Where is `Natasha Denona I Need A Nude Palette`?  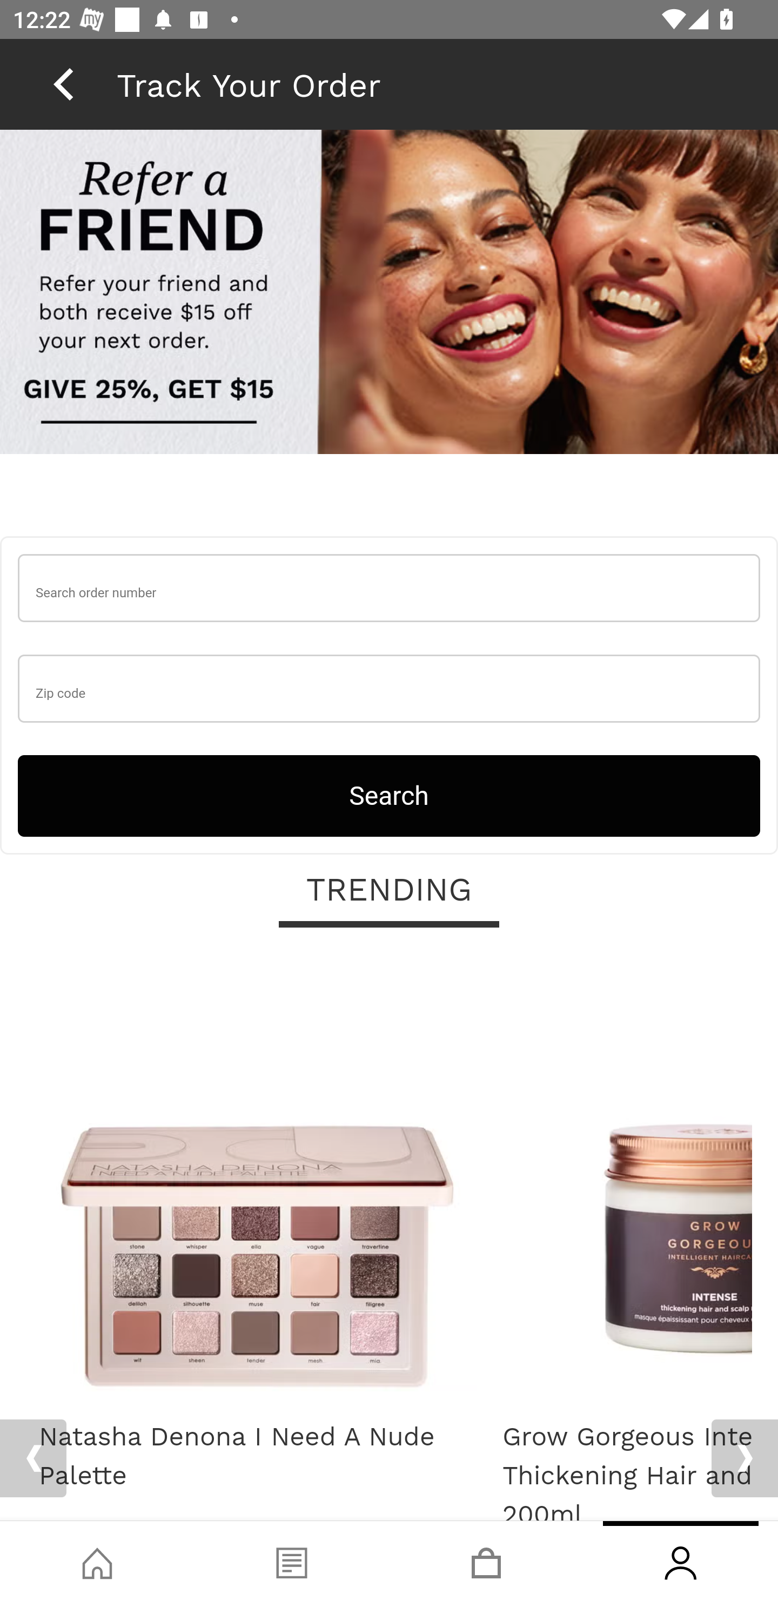
Natasha Denona I Need A Nude Palette is located at coordinates (257, 1179).